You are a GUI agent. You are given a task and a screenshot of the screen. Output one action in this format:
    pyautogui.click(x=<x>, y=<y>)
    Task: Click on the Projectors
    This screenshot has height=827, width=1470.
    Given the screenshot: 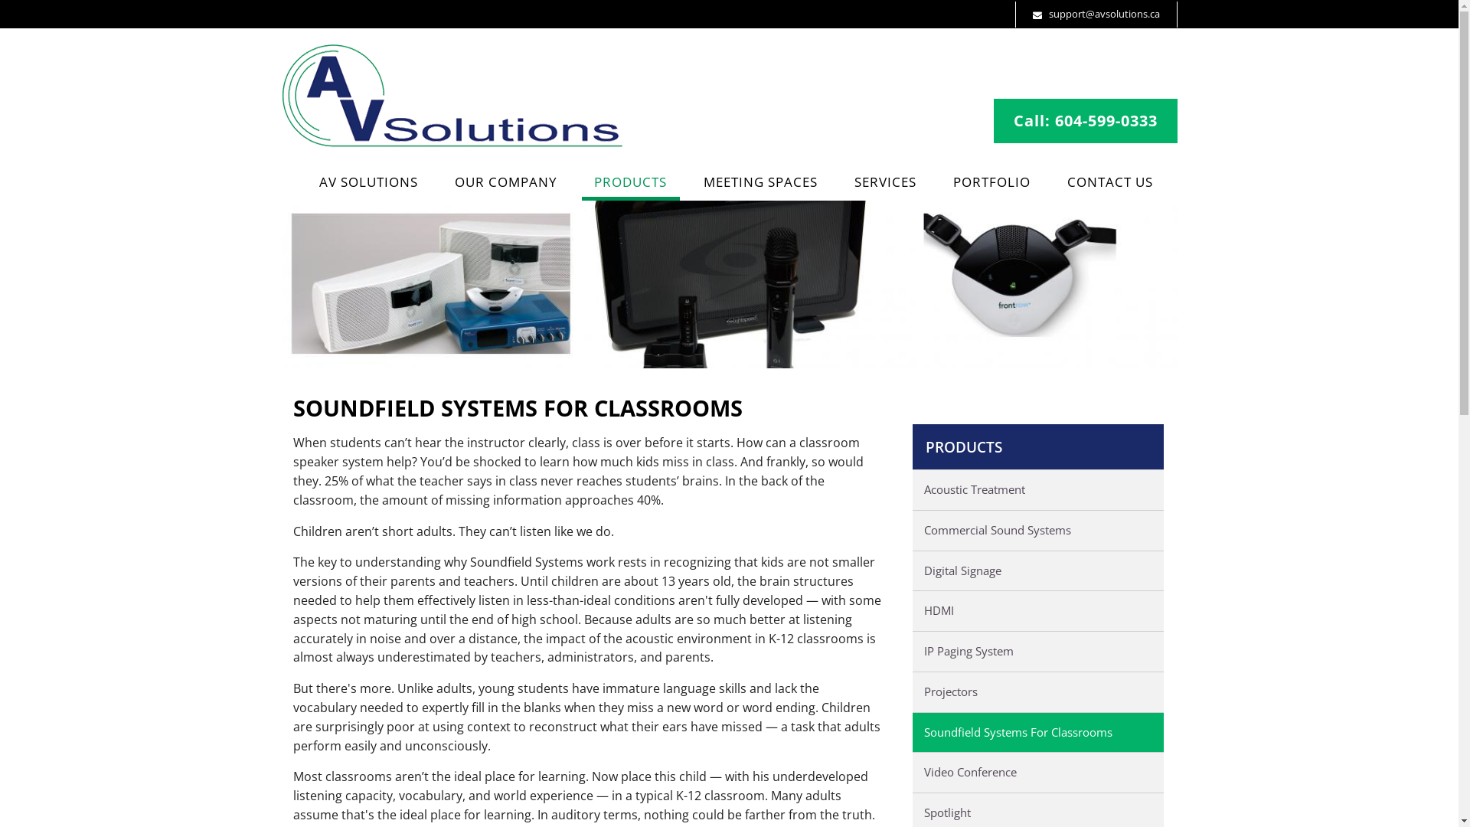 What is the action you would take?
    pyautogui.click(x=1038, y=692)
    